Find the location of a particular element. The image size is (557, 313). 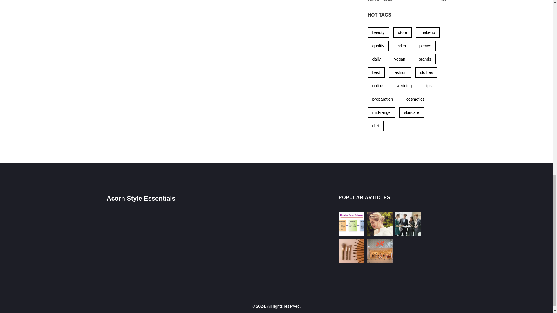

makeup is located at coordinates (428, 32).